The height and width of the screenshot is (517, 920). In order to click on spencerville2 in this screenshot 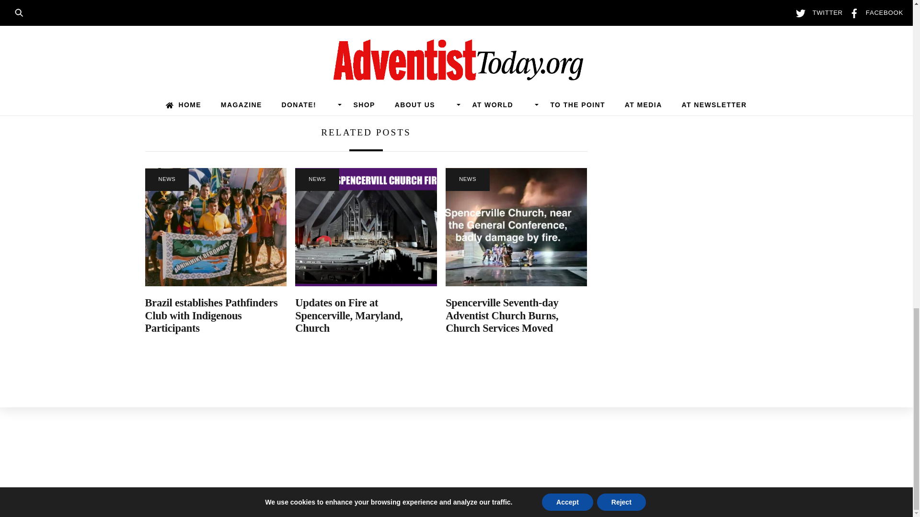, I will do `click(366, 227)`.